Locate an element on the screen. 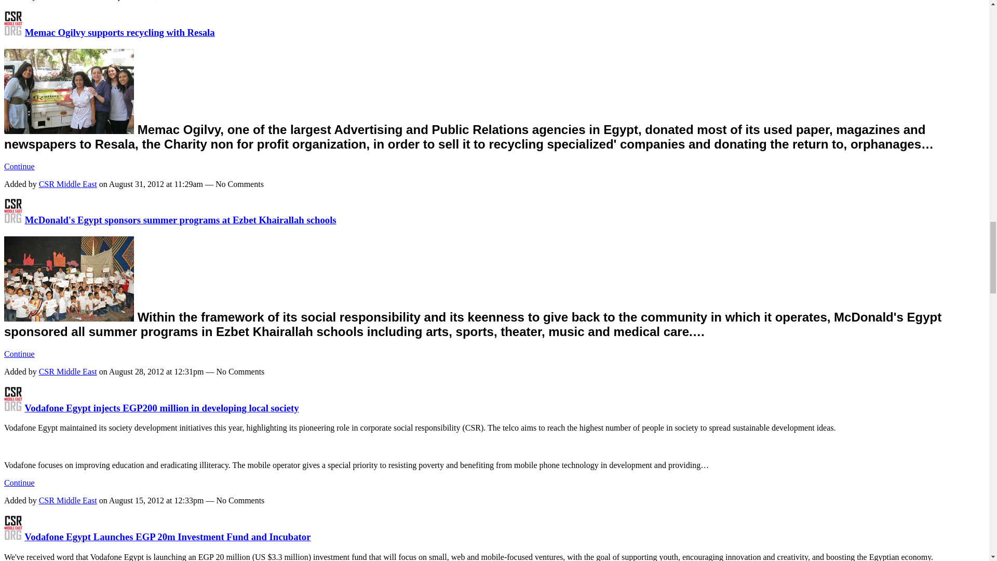  CSR Middle East is located at coordinates (12, 220).